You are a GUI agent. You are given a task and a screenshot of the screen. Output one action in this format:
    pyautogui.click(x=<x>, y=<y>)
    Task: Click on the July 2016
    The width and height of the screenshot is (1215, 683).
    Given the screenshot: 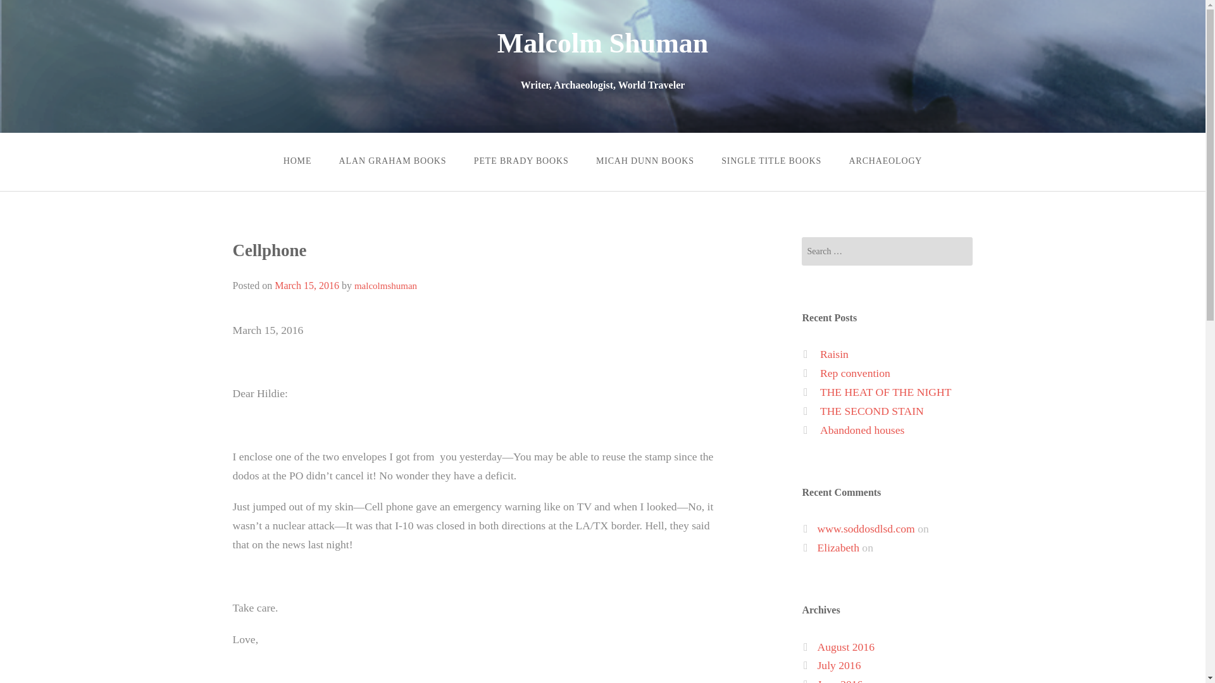 What is the action you would take?
    pyautogui.click(x=839, y=665)
    